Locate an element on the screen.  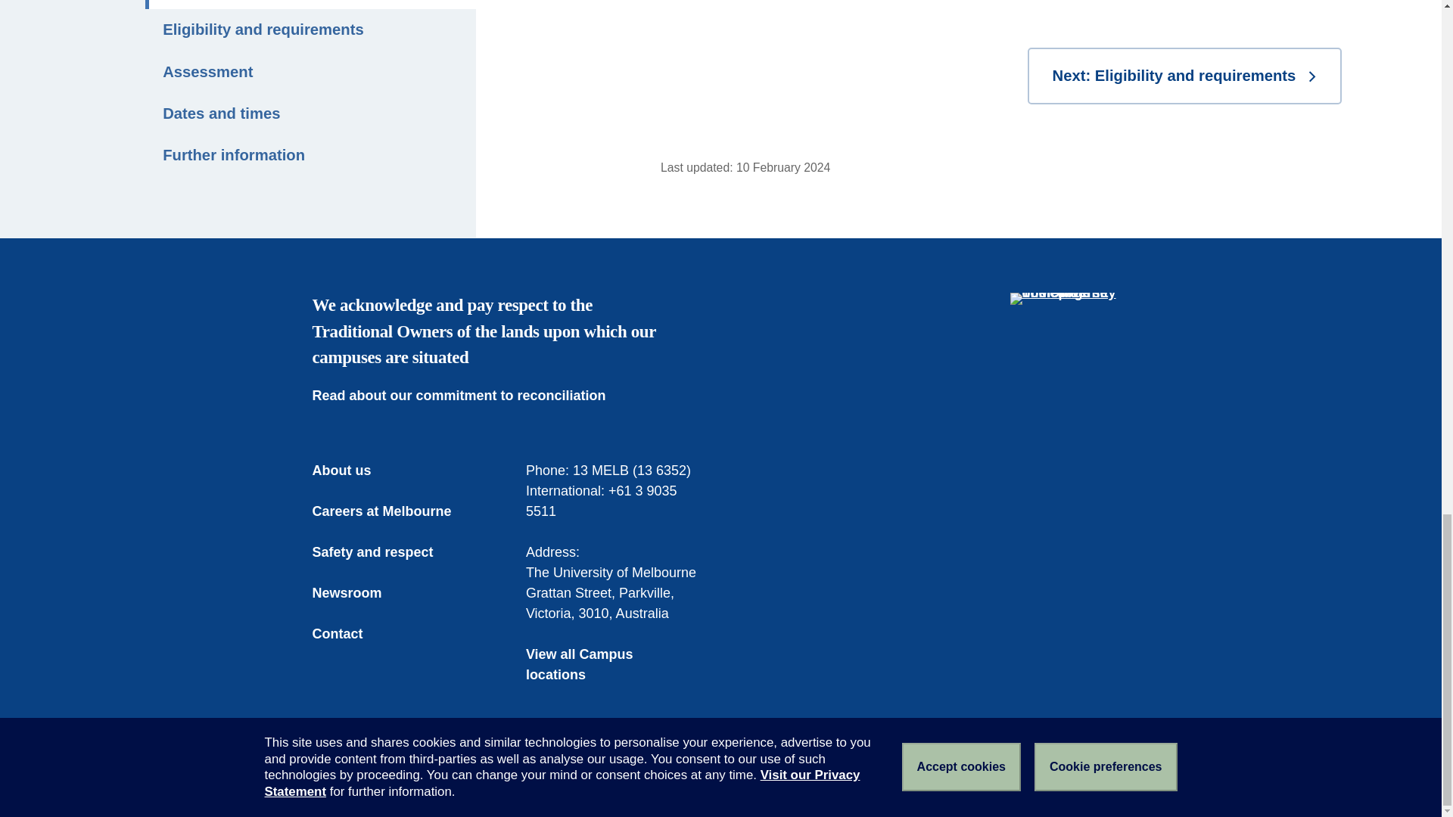
Newsroom is located at coordinates (357, 593).